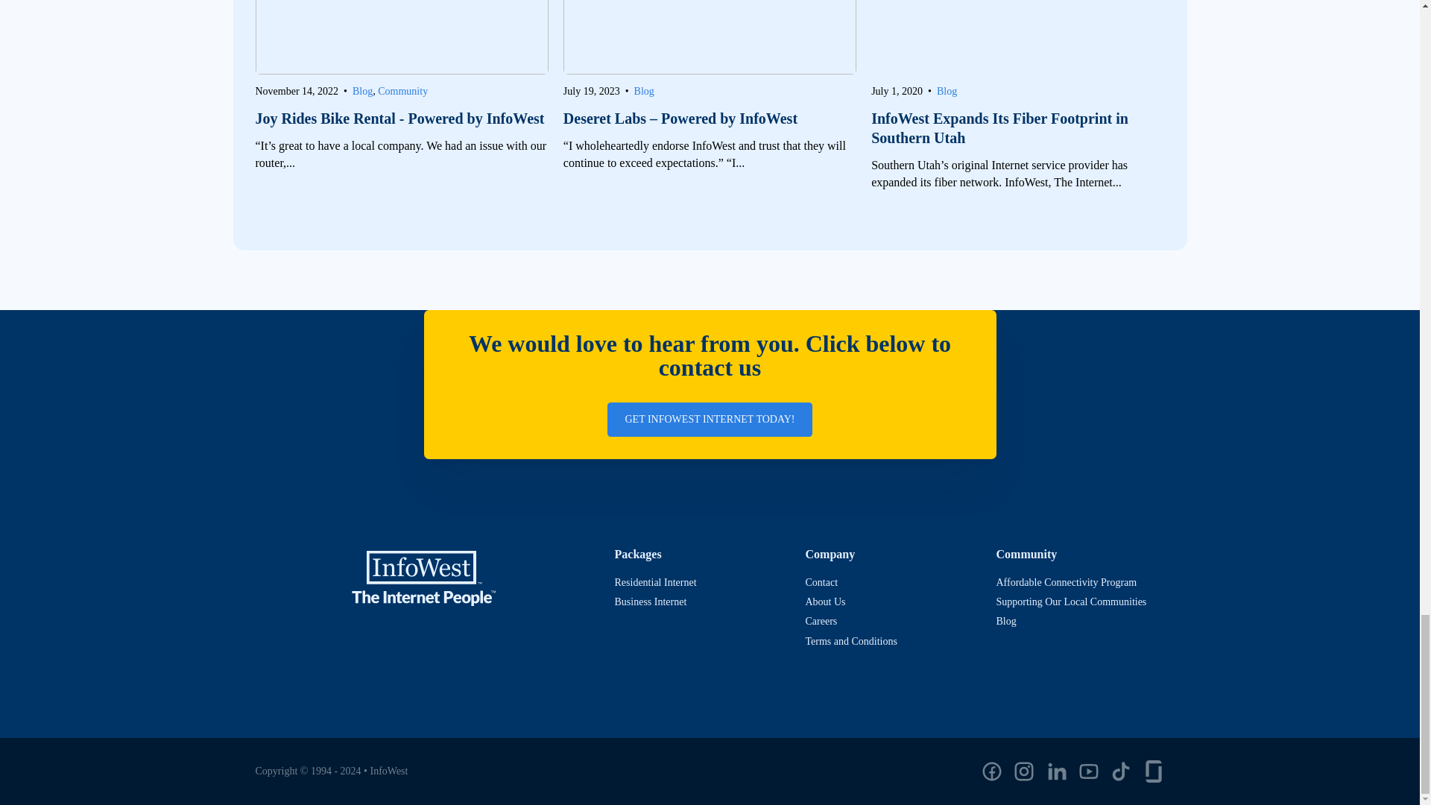 This screenshot has width=1431, height=805. Describe the element at coordinates (1121, 771) in the screenshot. I see `Tiktok icon` at that location.